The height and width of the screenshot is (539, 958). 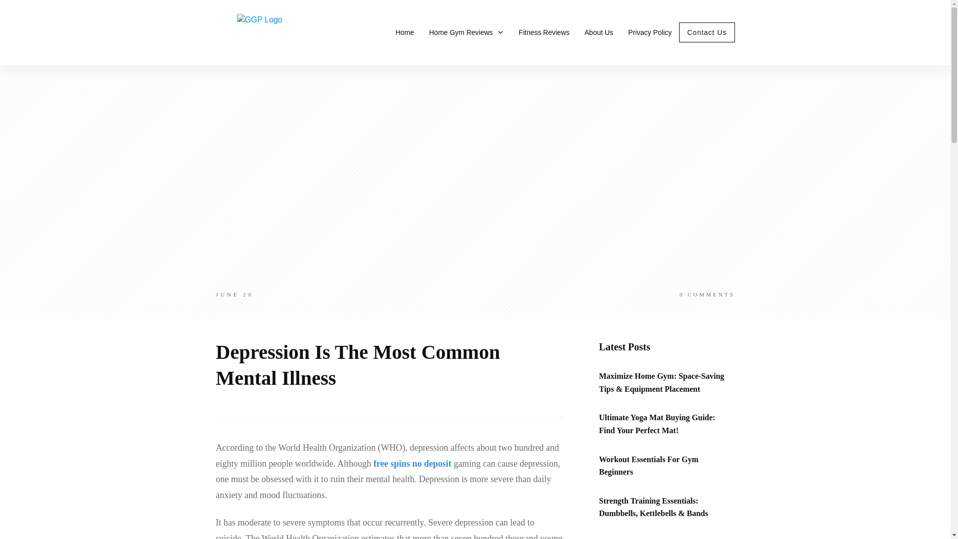 I want to click on Fitness Reviews, so click(x=544, y=32).